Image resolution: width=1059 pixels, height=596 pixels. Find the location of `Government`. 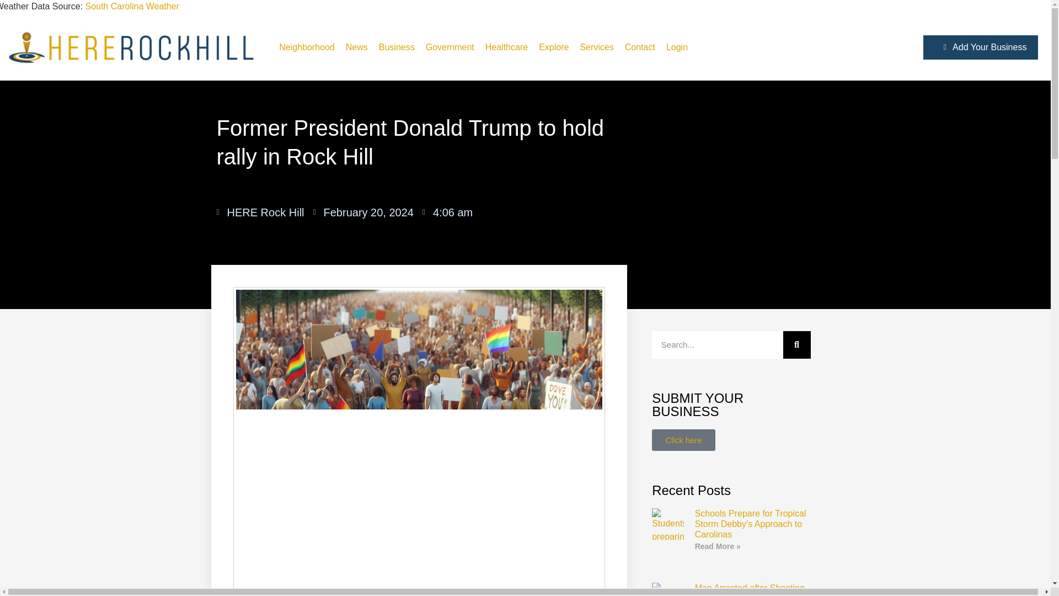

Government is located at coordinates (450, 47).